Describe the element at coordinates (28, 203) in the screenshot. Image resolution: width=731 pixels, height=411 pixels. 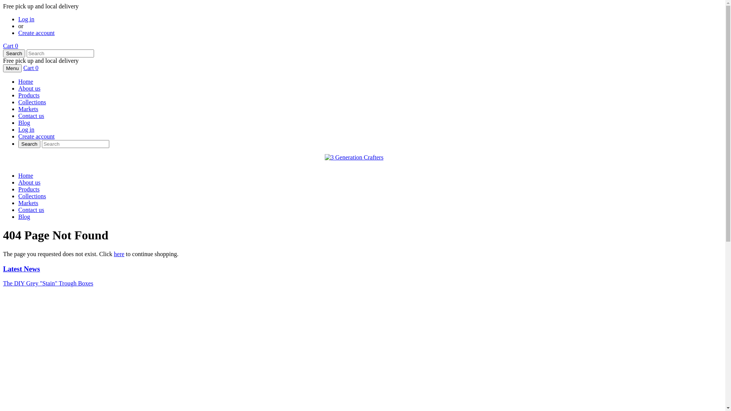
I see `Markets` at that location.